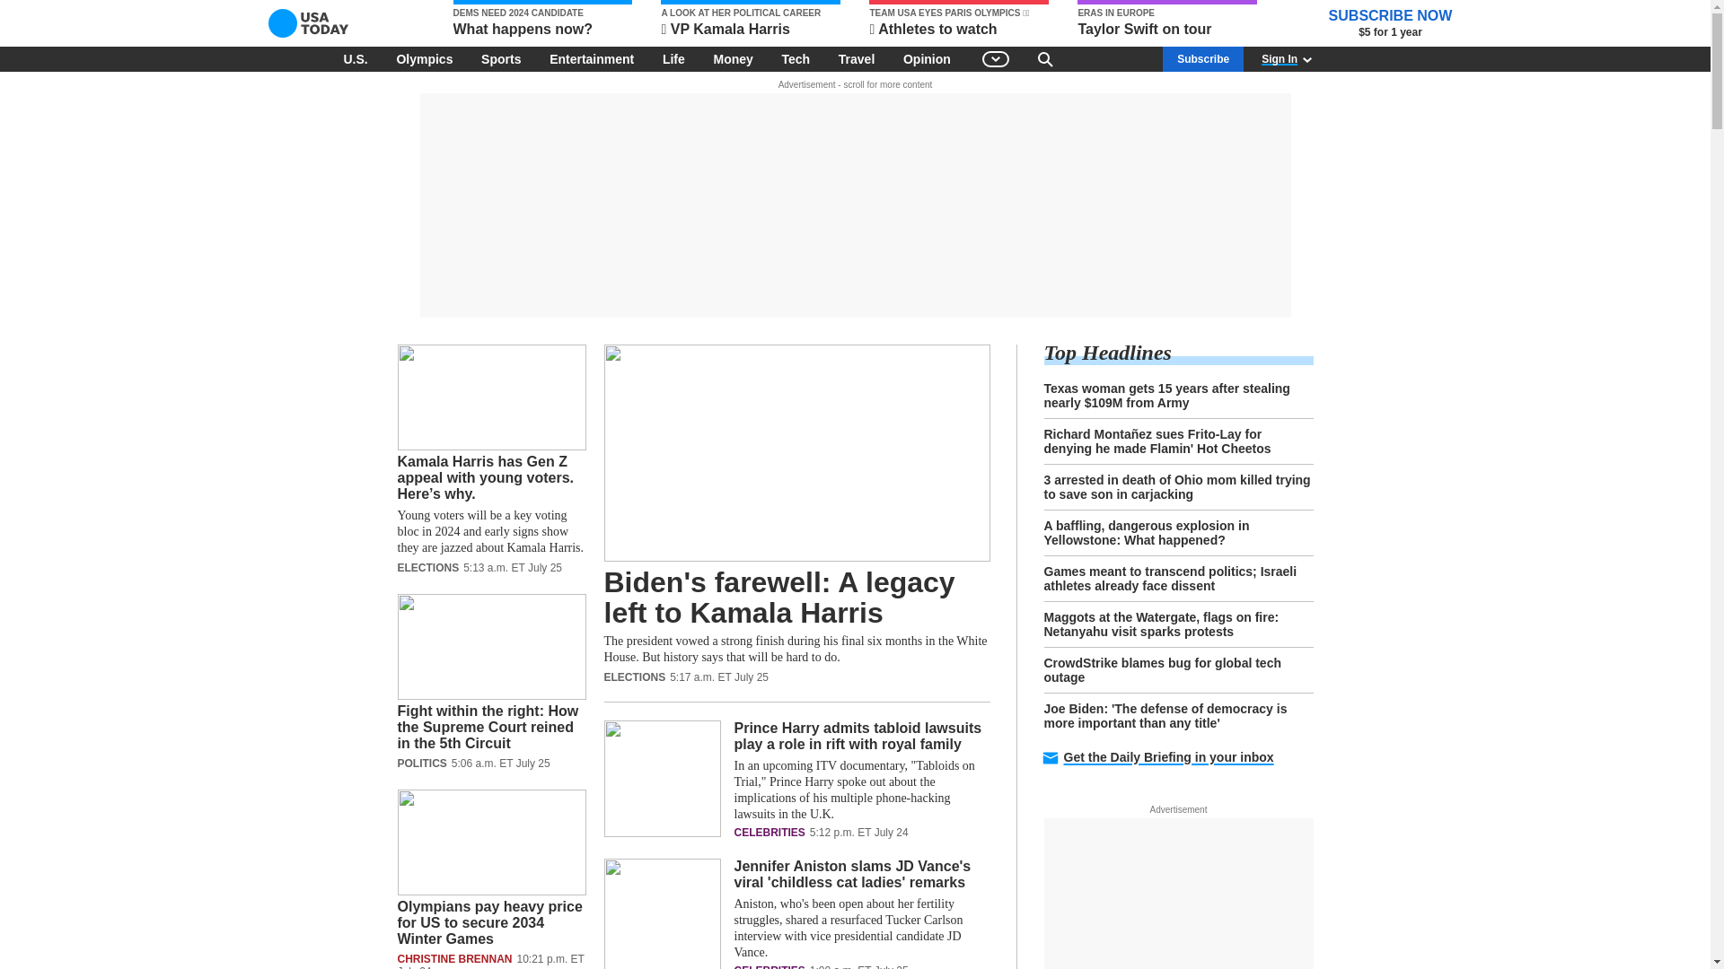 This screenshot has width=1724, height=969. I want to click on Search, so click(1045, 58).